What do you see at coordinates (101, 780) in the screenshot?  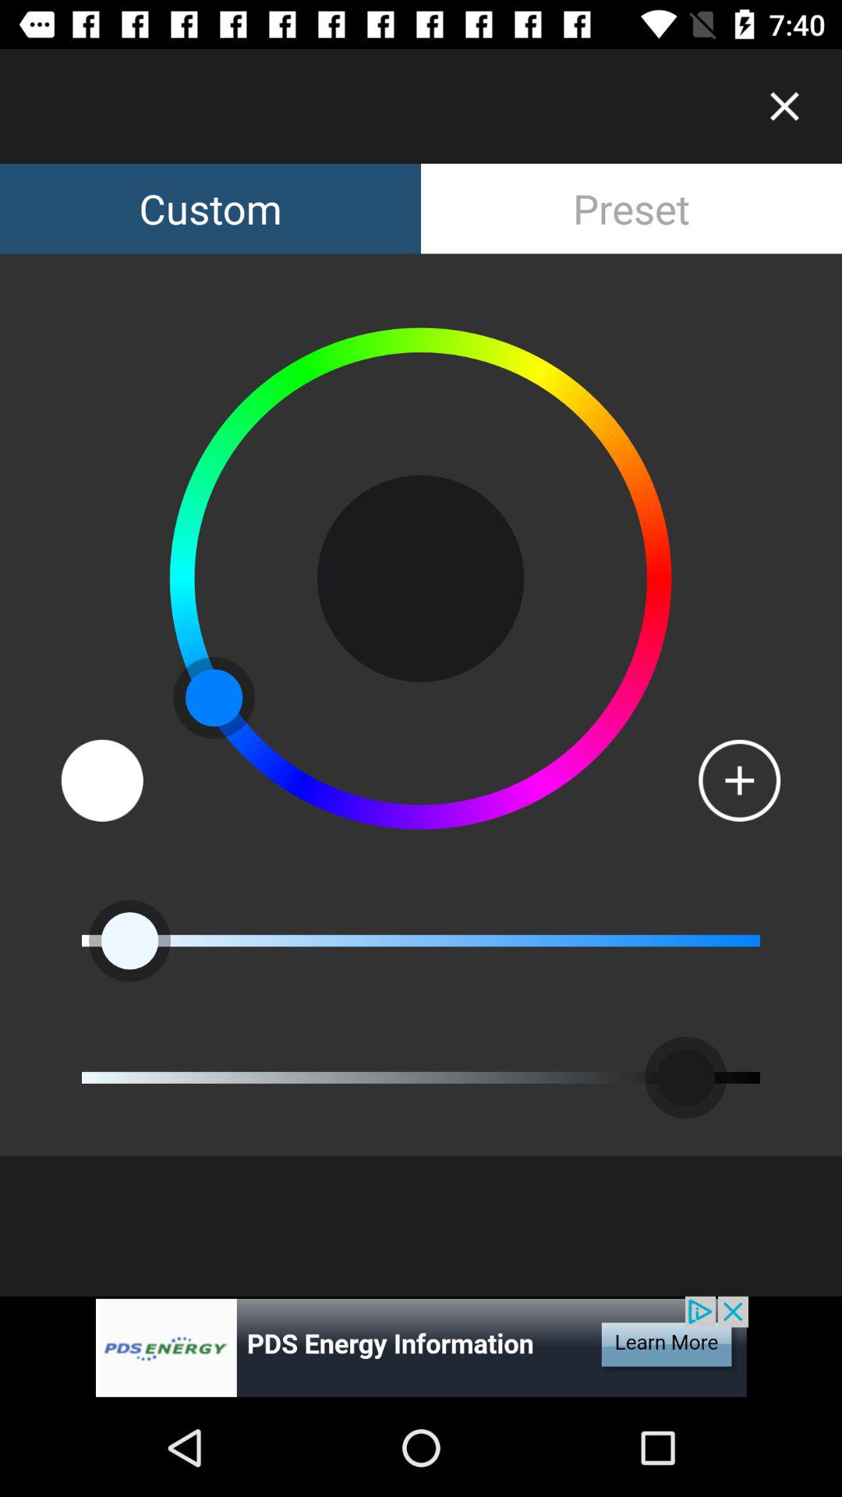 I see `decrease` at bounding box center [101, 780].